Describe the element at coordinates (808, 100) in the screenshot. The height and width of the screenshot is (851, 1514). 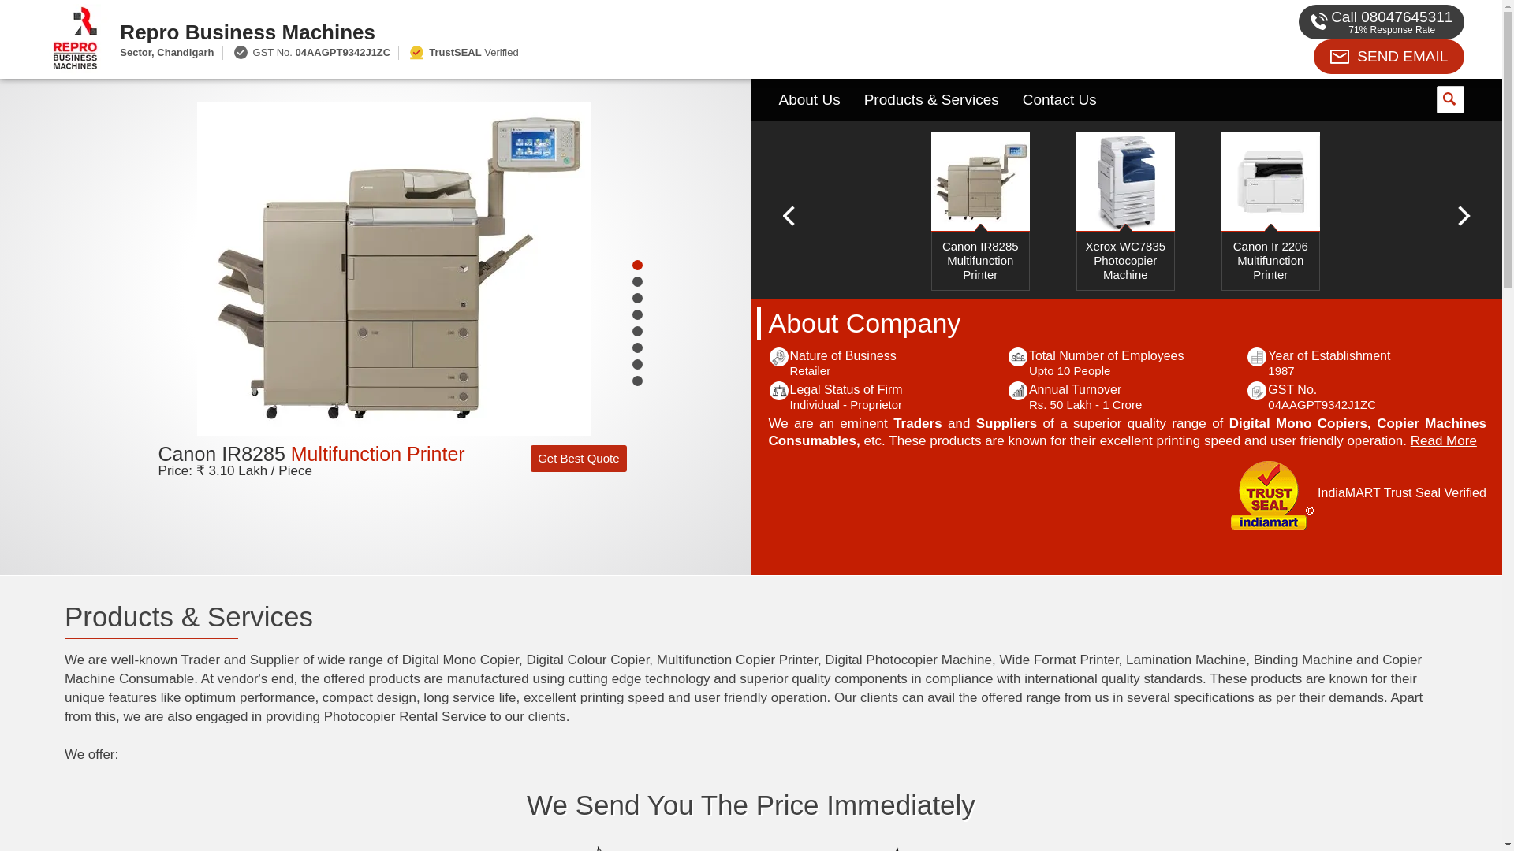
I see `About Us` at that location.